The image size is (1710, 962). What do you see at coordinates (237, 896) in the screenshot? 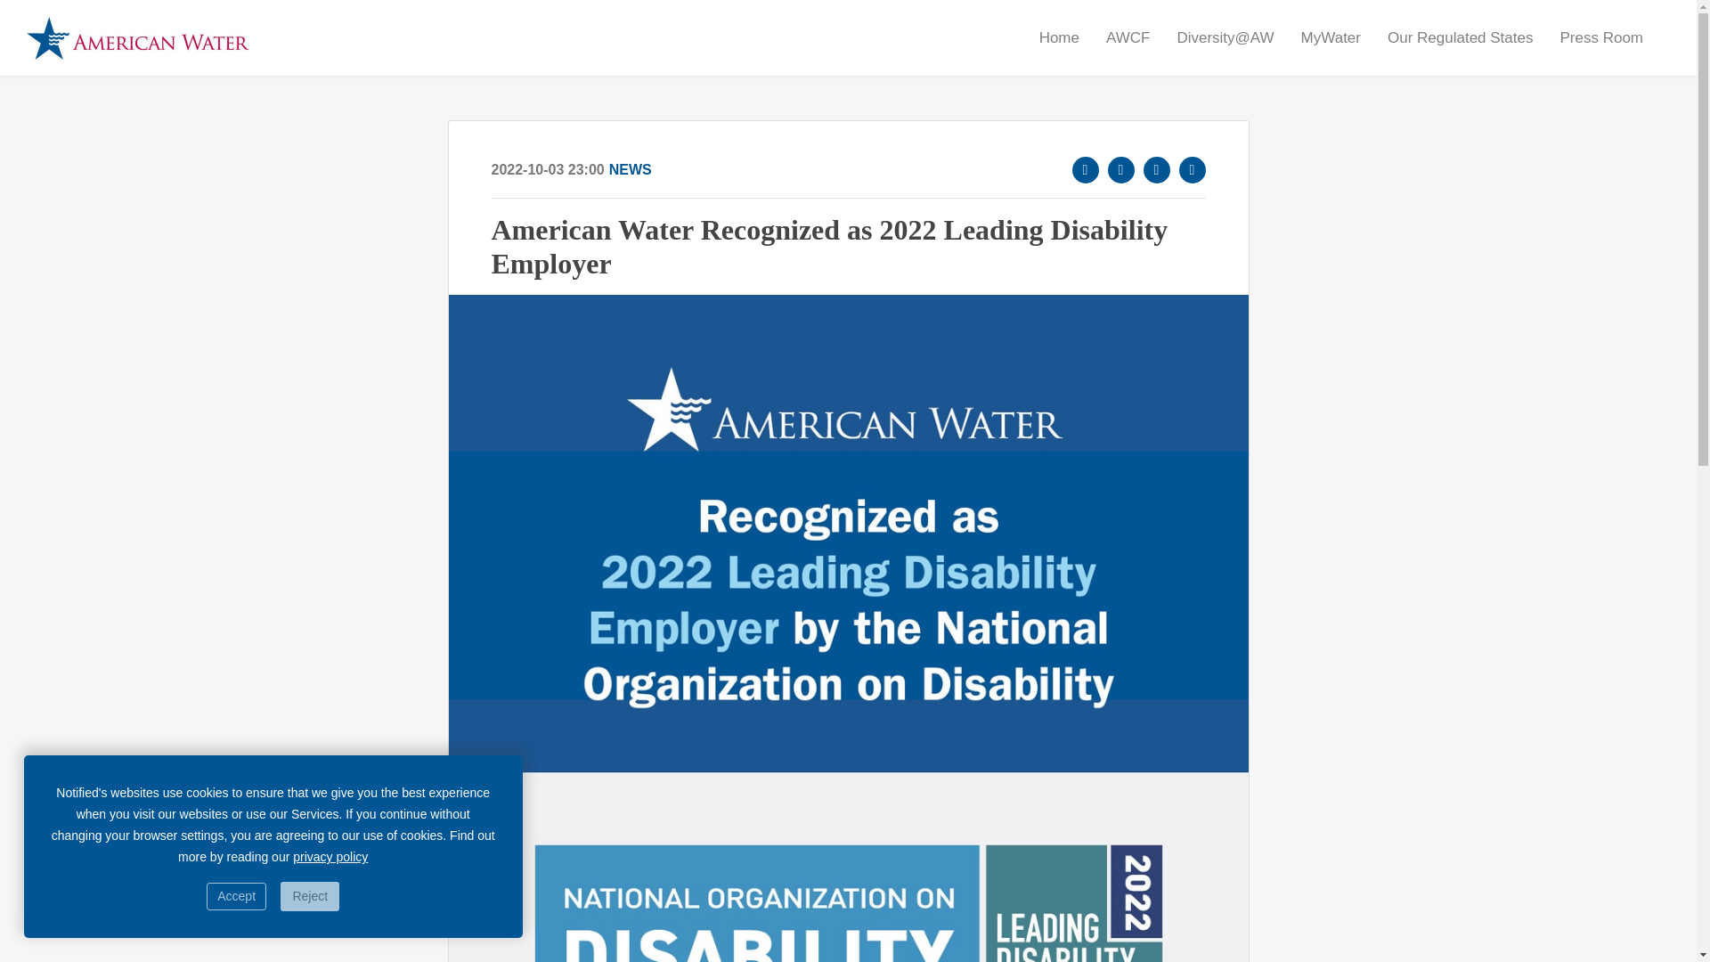
I see `Accept` at bounding box center [237, 896].